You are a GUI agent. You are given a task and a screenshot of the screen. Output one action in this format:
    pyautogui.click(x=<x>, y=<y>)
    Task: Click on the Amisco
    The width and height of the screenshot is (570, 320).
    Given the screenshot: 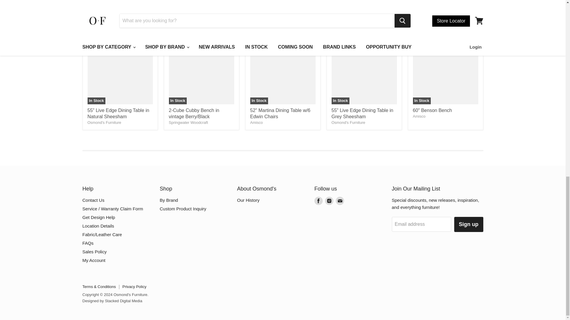 What is the action you would take?
    pyautogui.click(x=256, y=123)
    